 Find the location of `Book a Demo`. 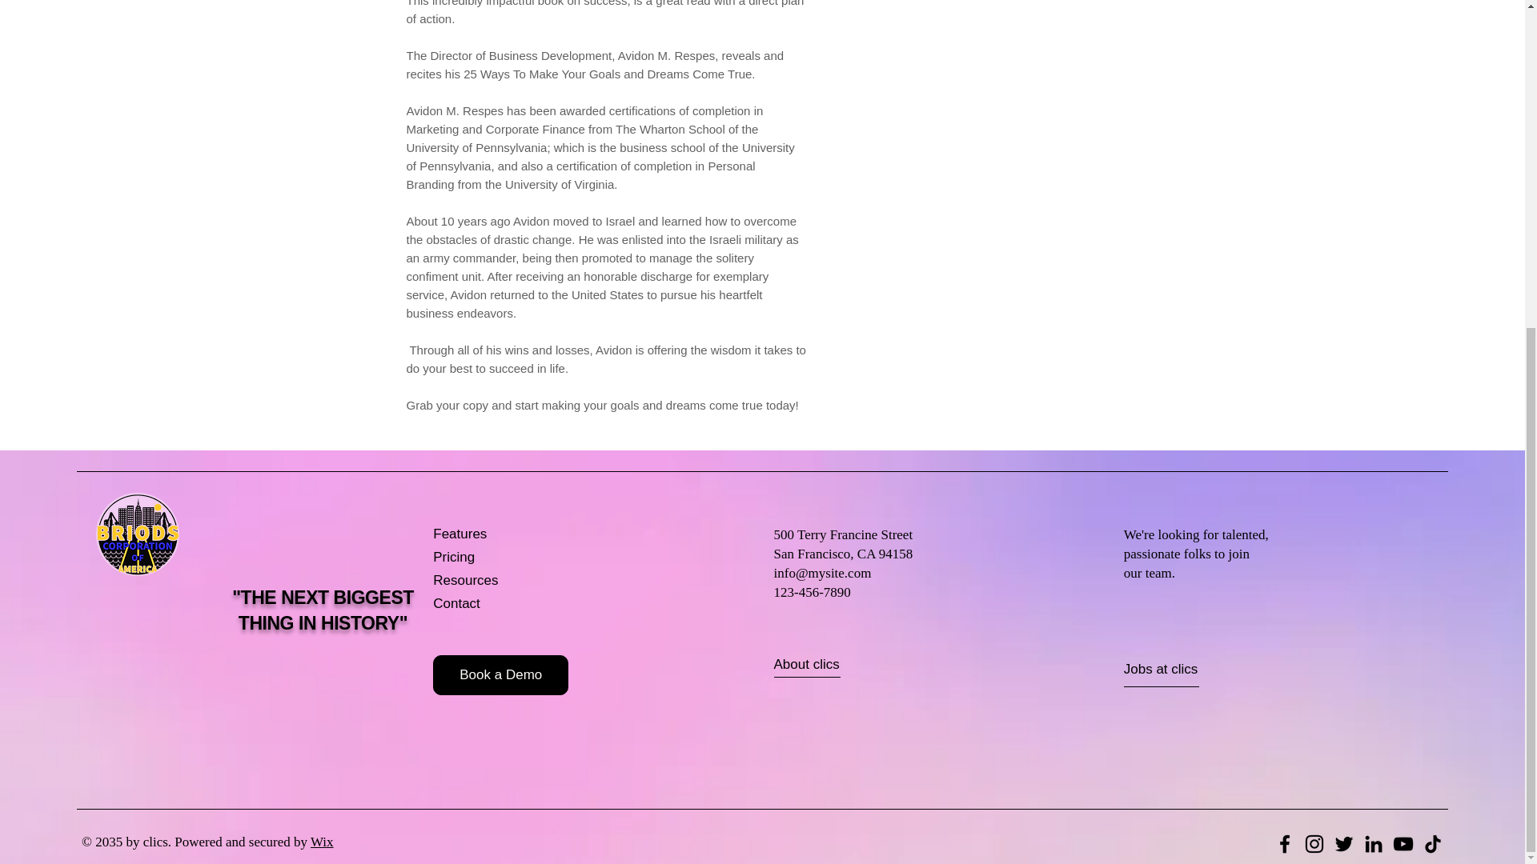

Book a Demo is located at coordinates (501, 675).